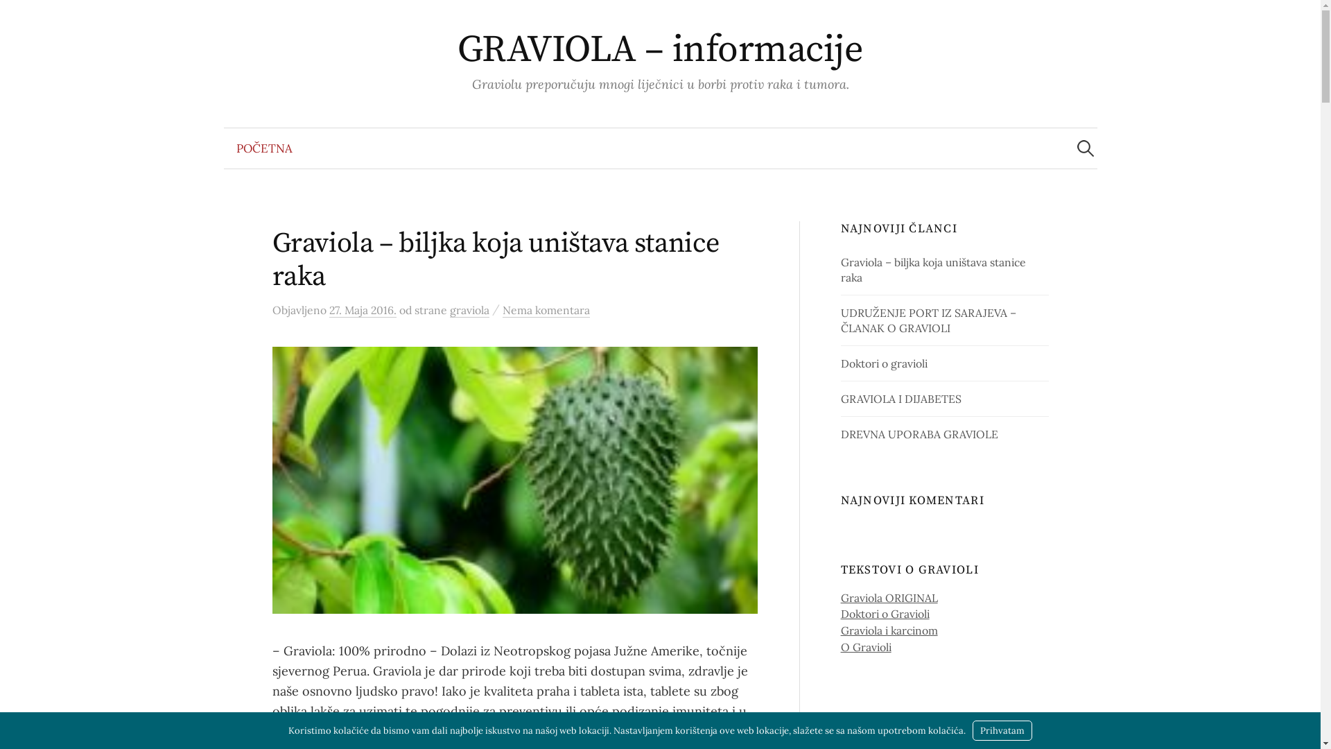 The height and width of the screenshot is (749, 1331). What do you see at coordinates (1002, 731) in the screenshot?
I see `Prihvatam` at bounding box center [1002, 731].